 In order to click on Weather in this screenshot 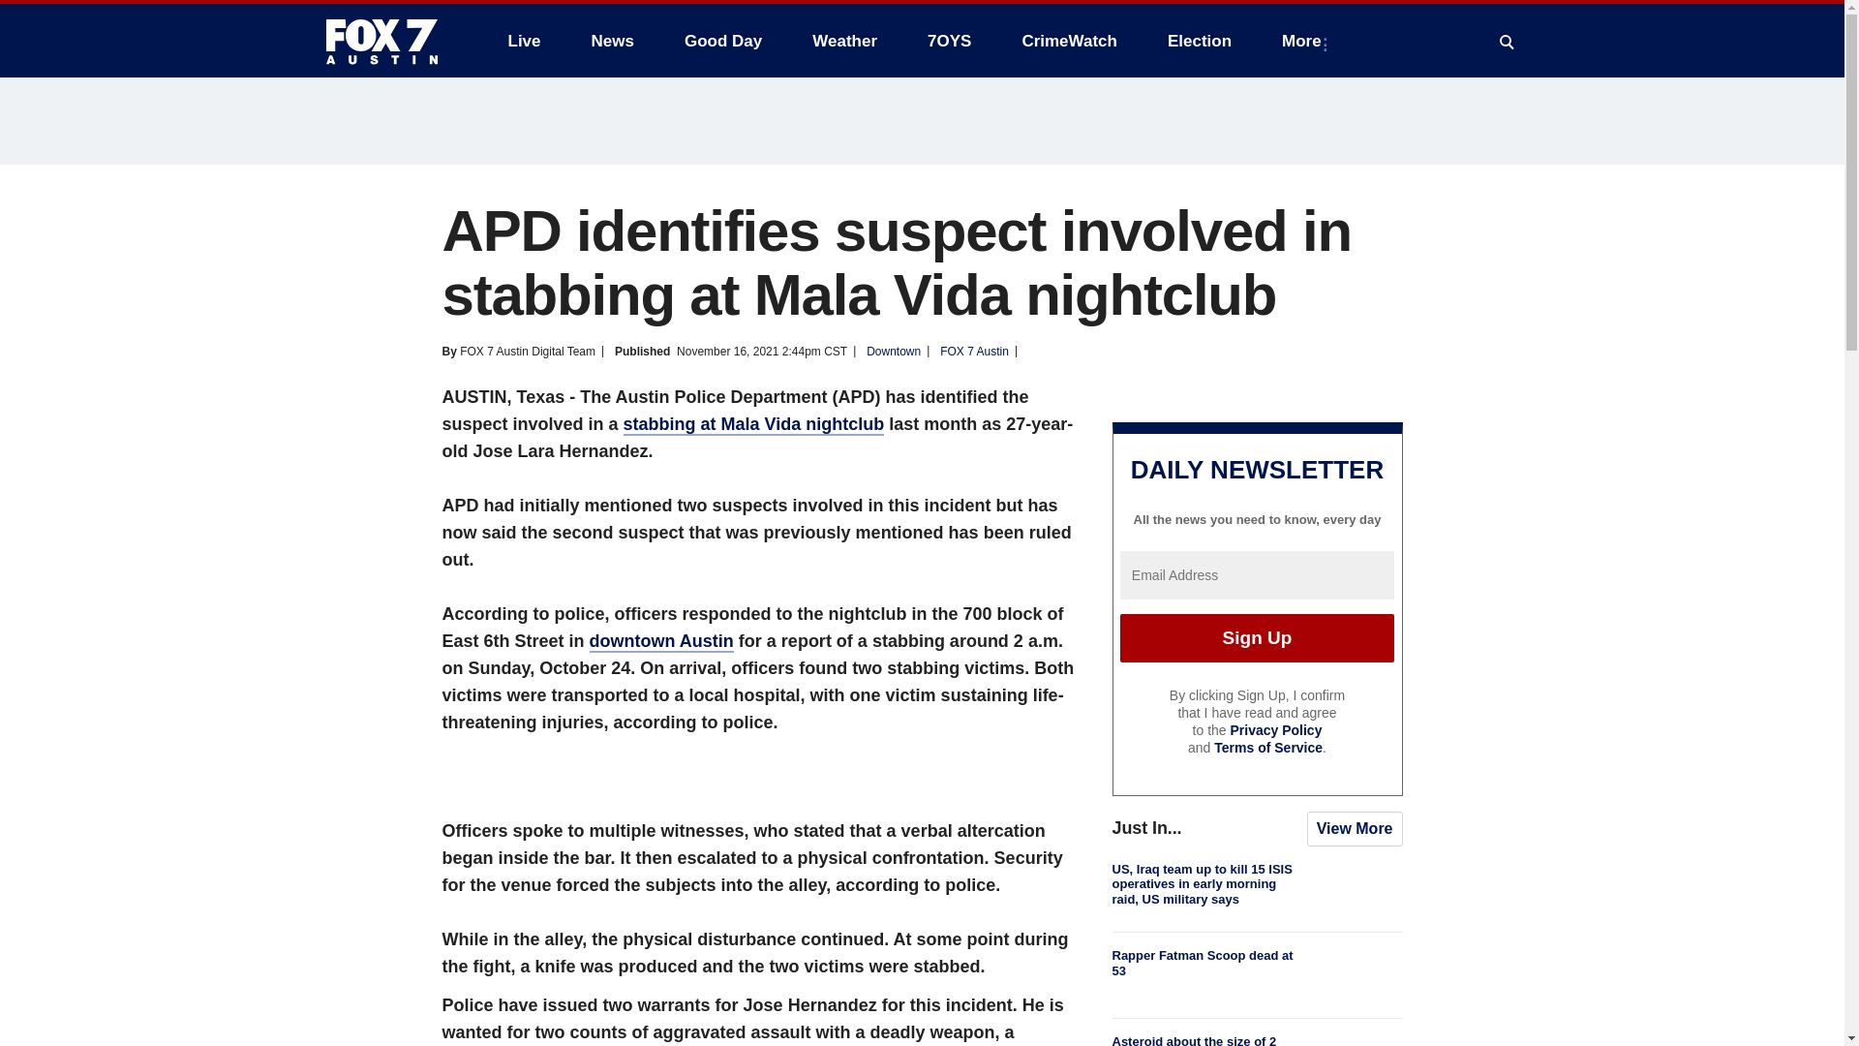, I will do `click(844, 41)`.